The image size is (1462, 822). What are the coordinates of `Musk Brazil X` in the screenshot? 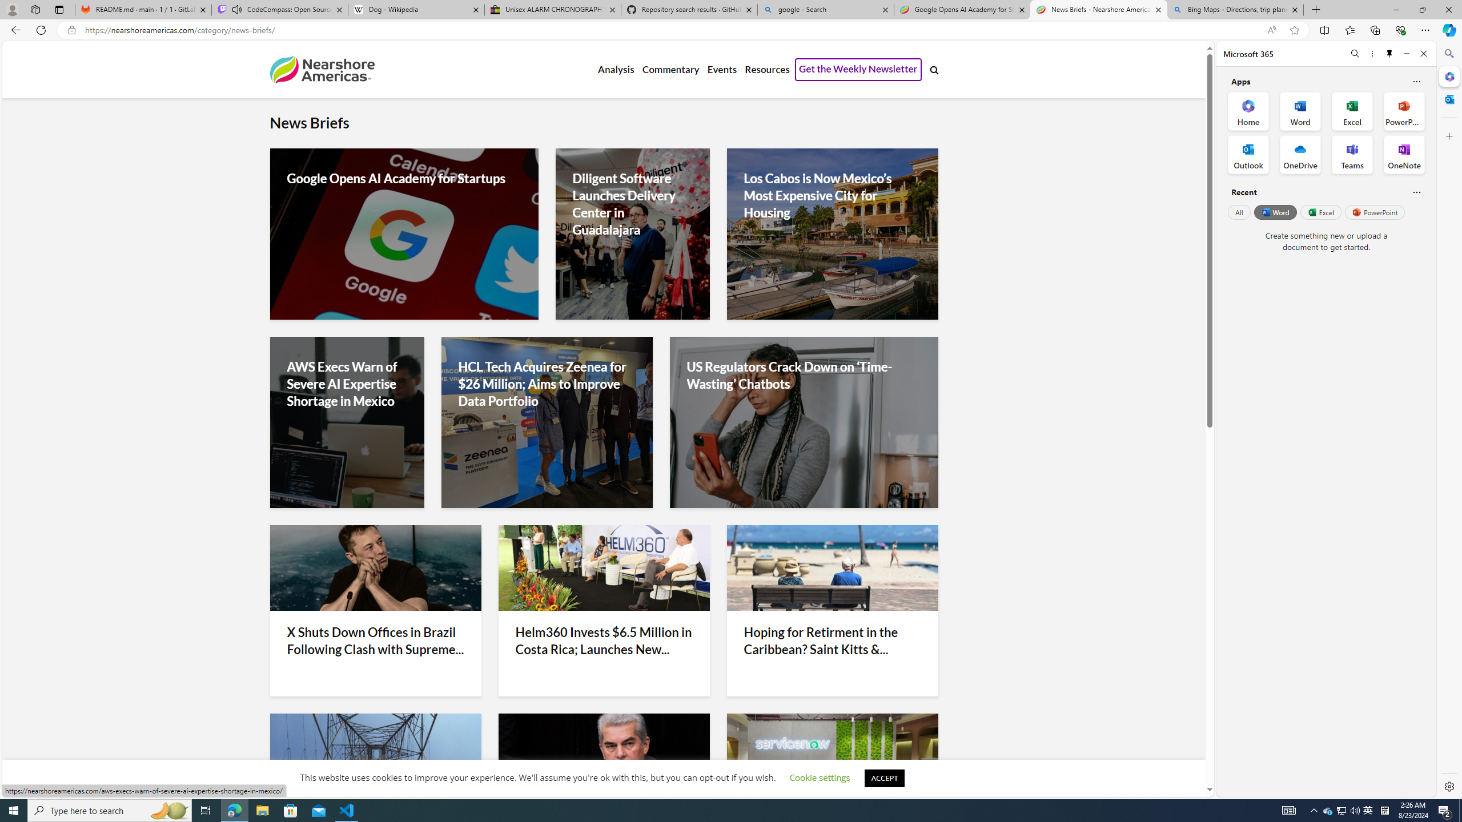 It's located at (375, 567).